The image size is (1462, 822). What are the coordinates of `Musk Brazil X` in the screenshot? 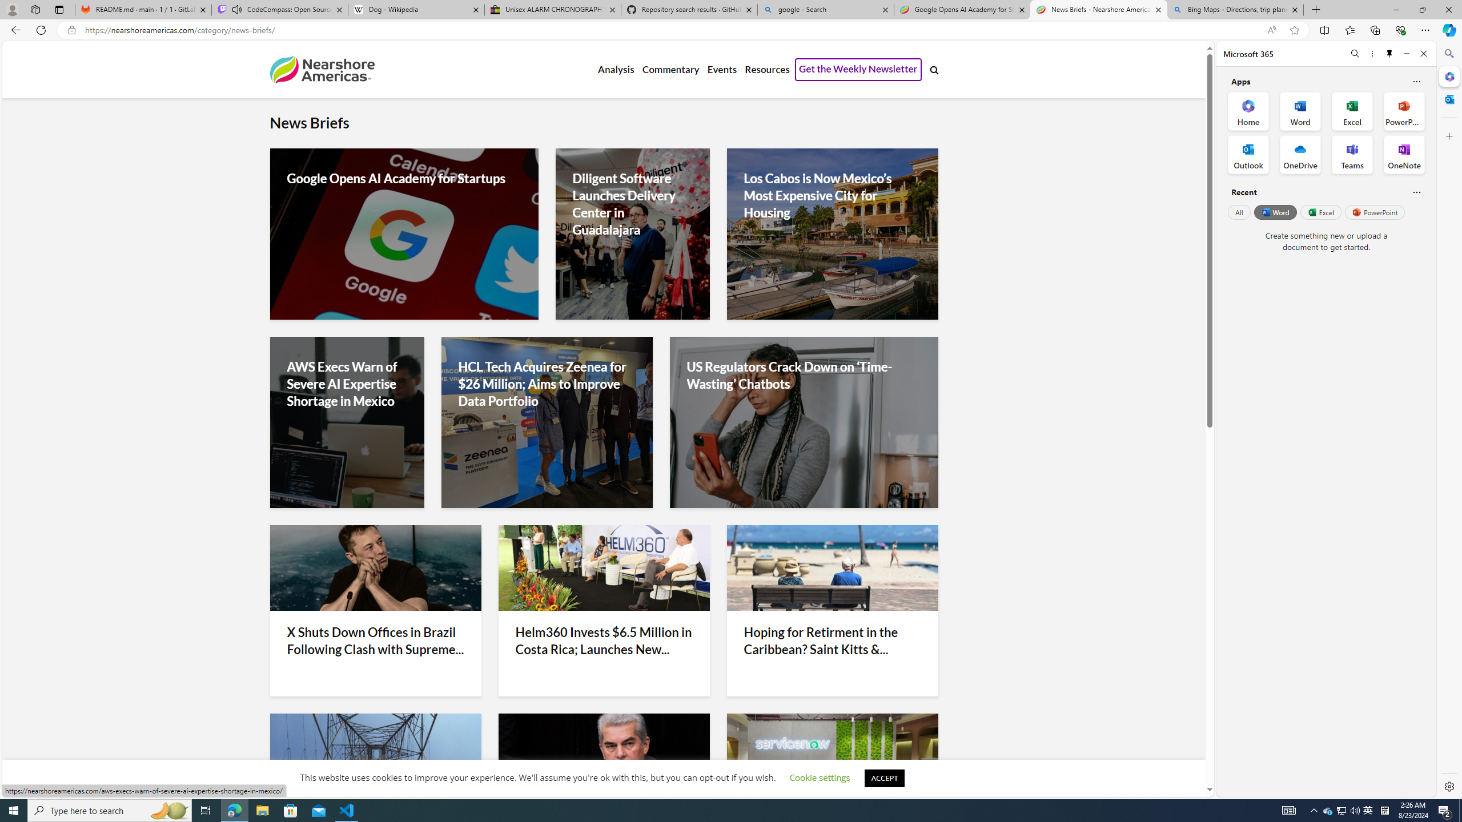 It's located at (375, 567).